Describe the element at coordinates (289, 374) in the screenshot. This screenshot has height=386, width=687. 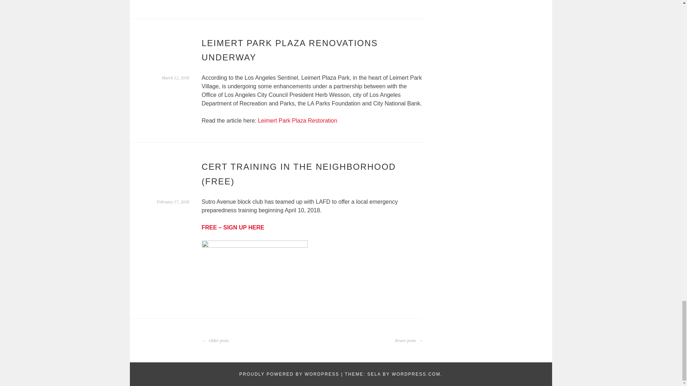
I see `A Semantic Personal Publishing Platform` at that location.